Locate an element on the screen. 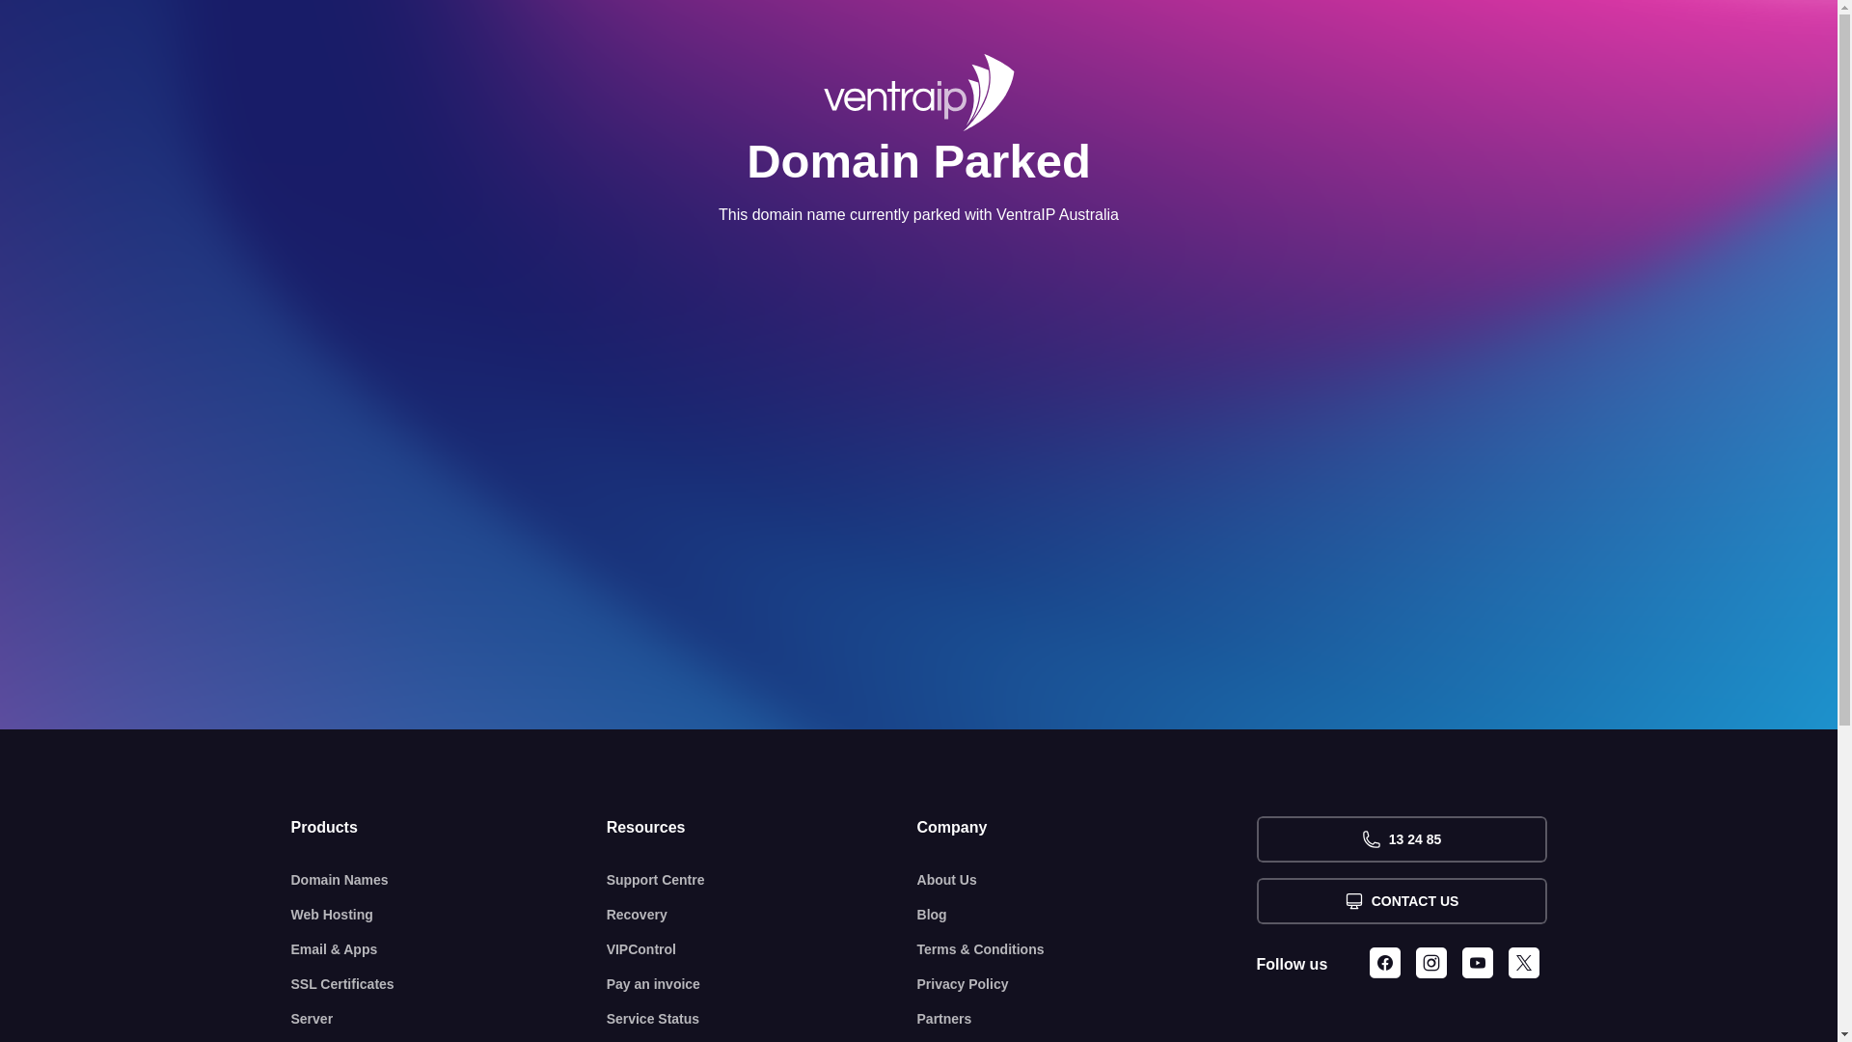  Domain Names is located at coordinates (449, 880).